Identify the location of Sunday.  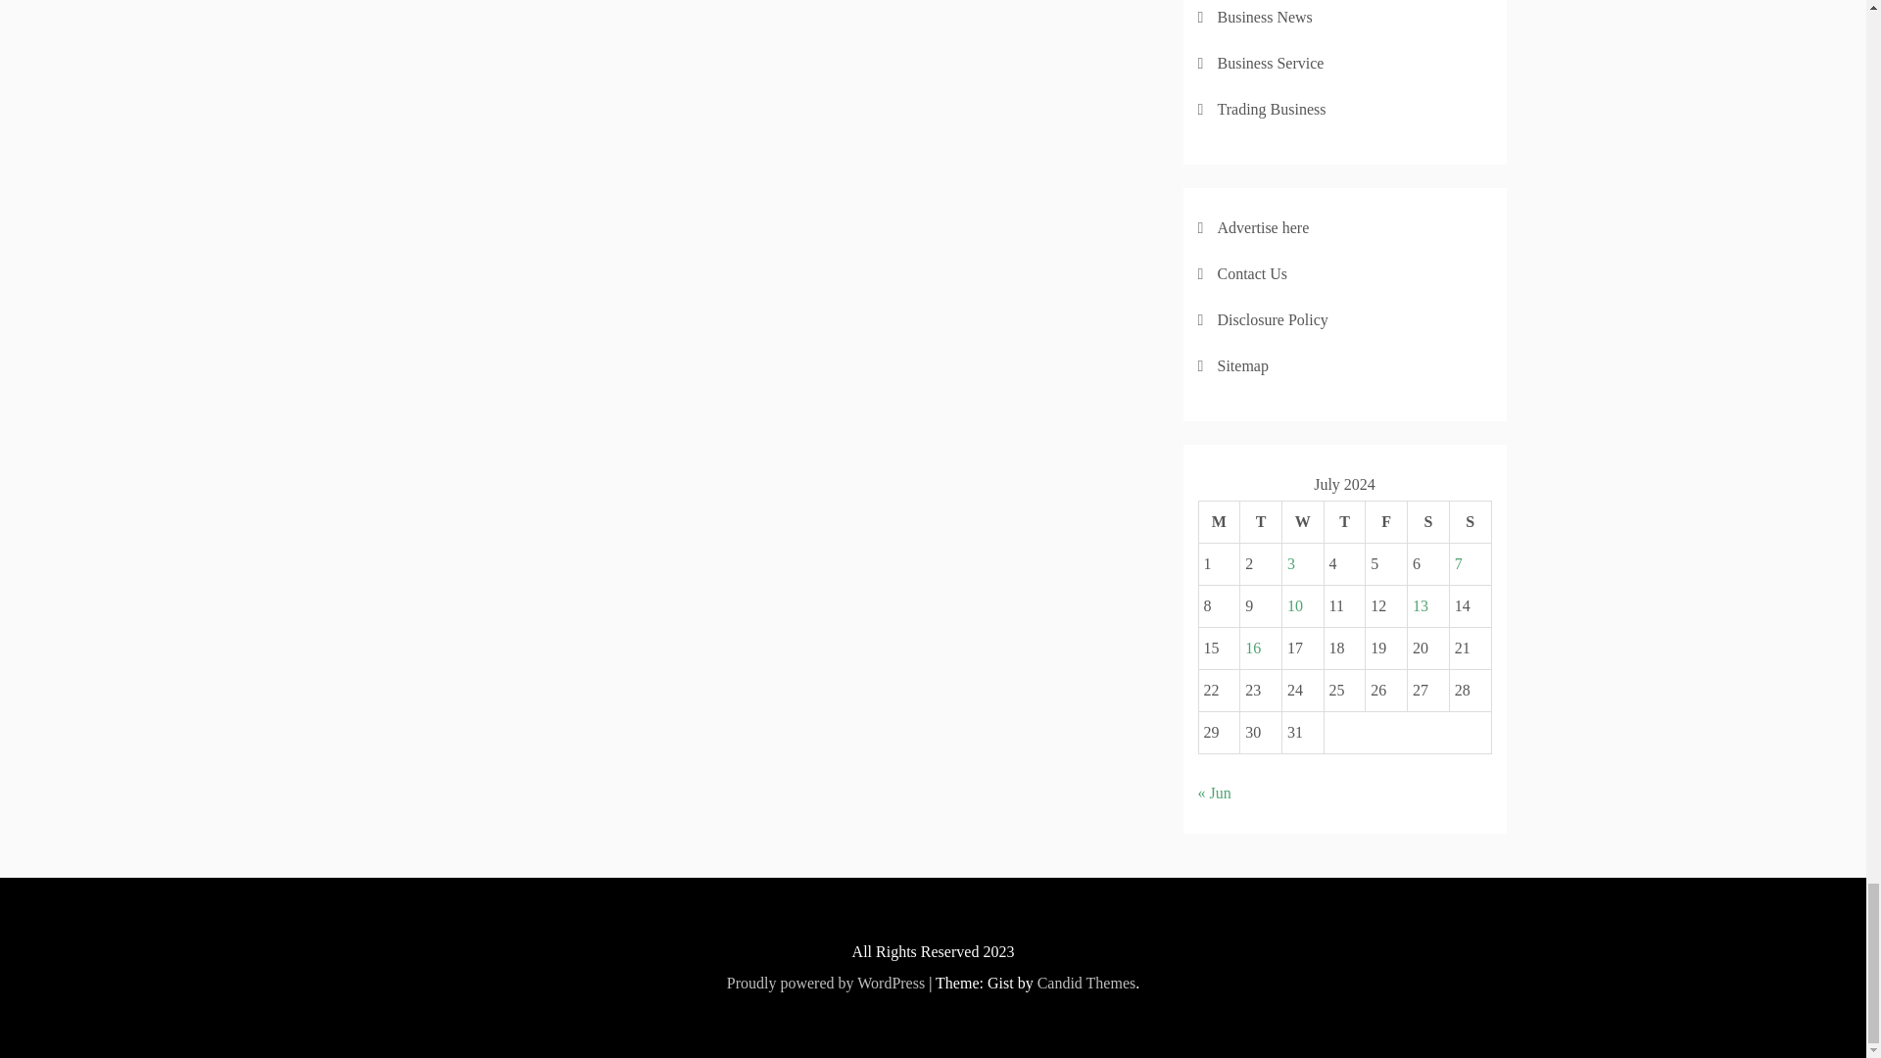
(1470, 521).